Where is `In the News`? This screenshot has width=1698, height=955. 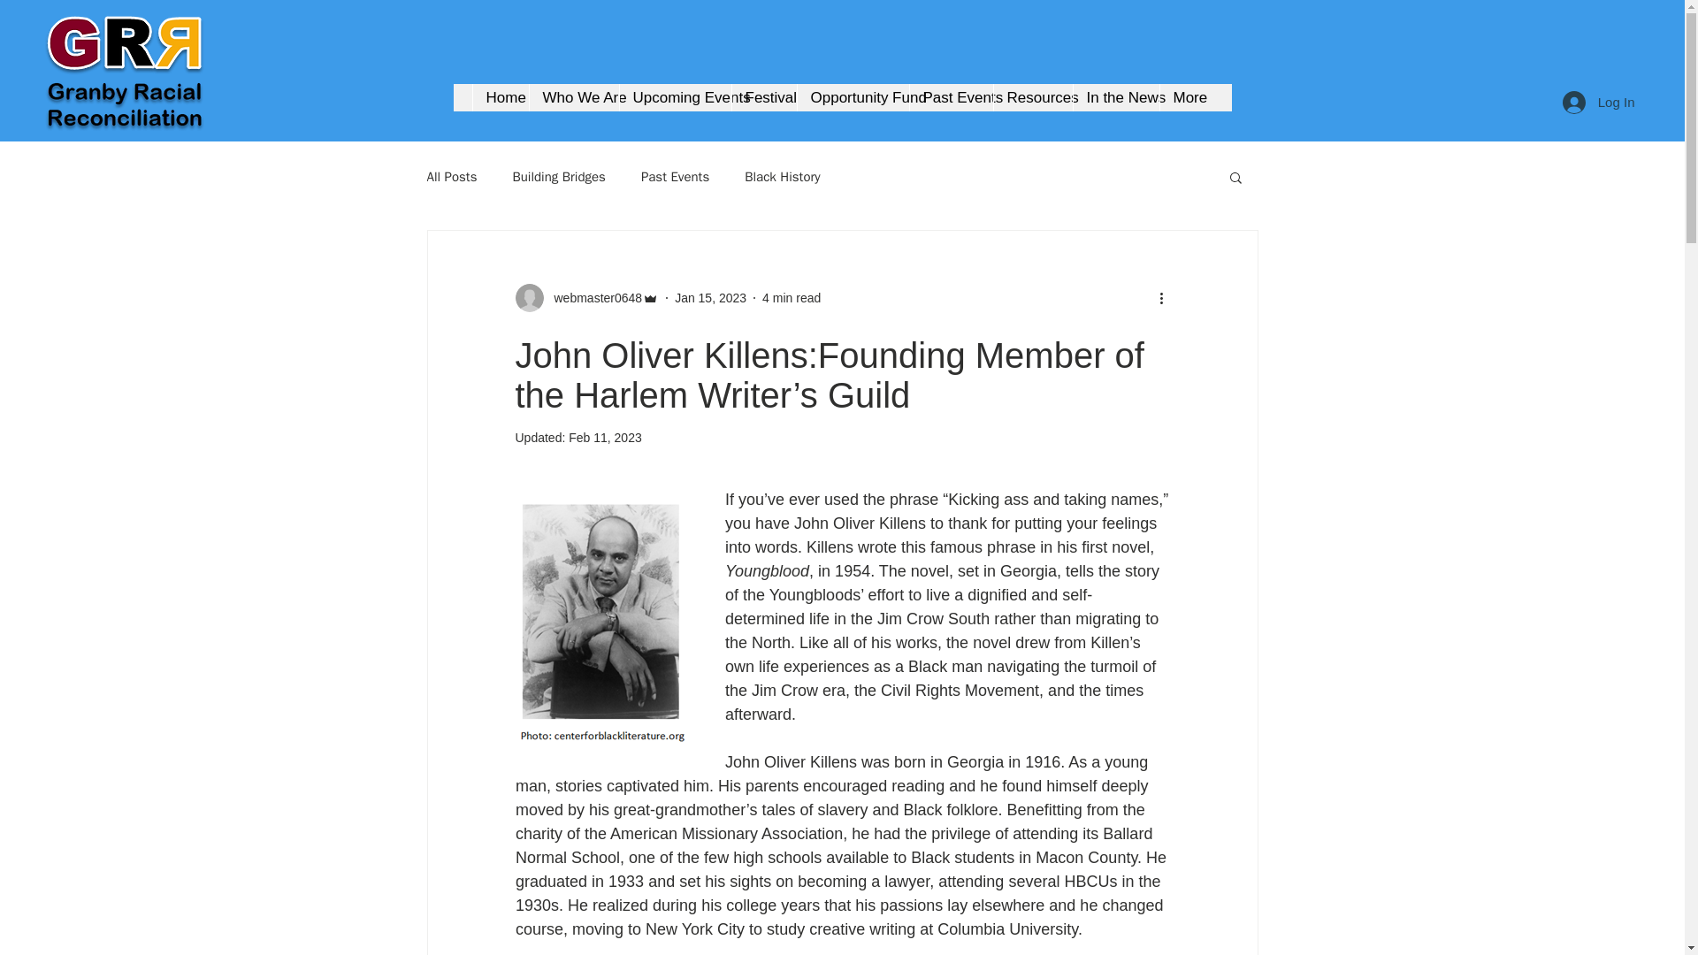 In the News is located at coordinates (1114, 97).